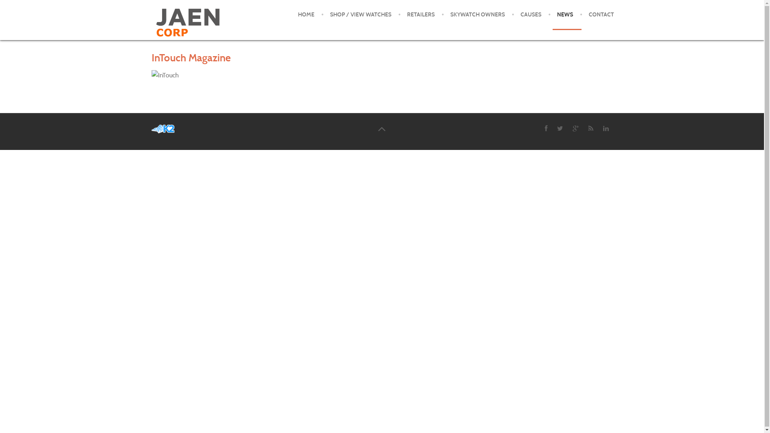 The width and height of the screenshot is (770, 433). I want to click on SHOP / VIEW WATCHES, so click(360, 15).